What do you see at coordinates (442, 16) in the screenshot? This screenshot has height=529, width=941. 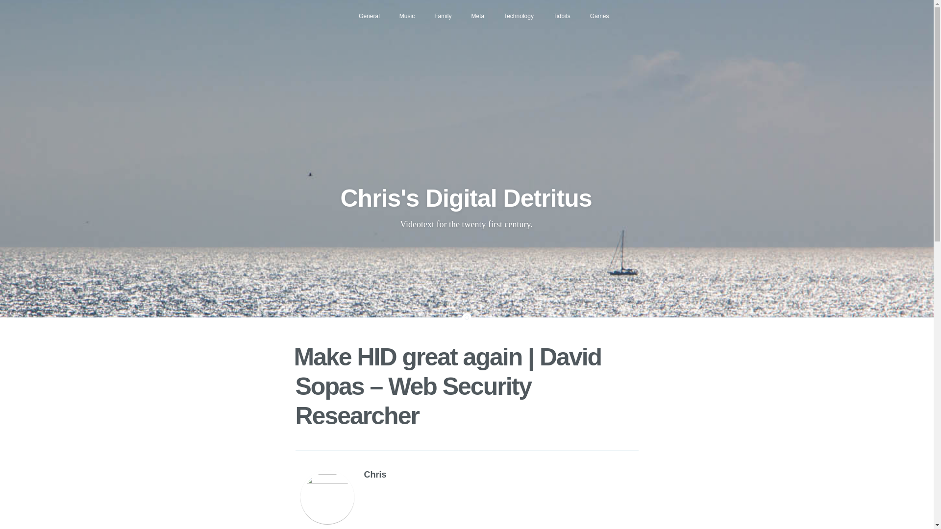 I see `Family` at bounding box center [442, 16].